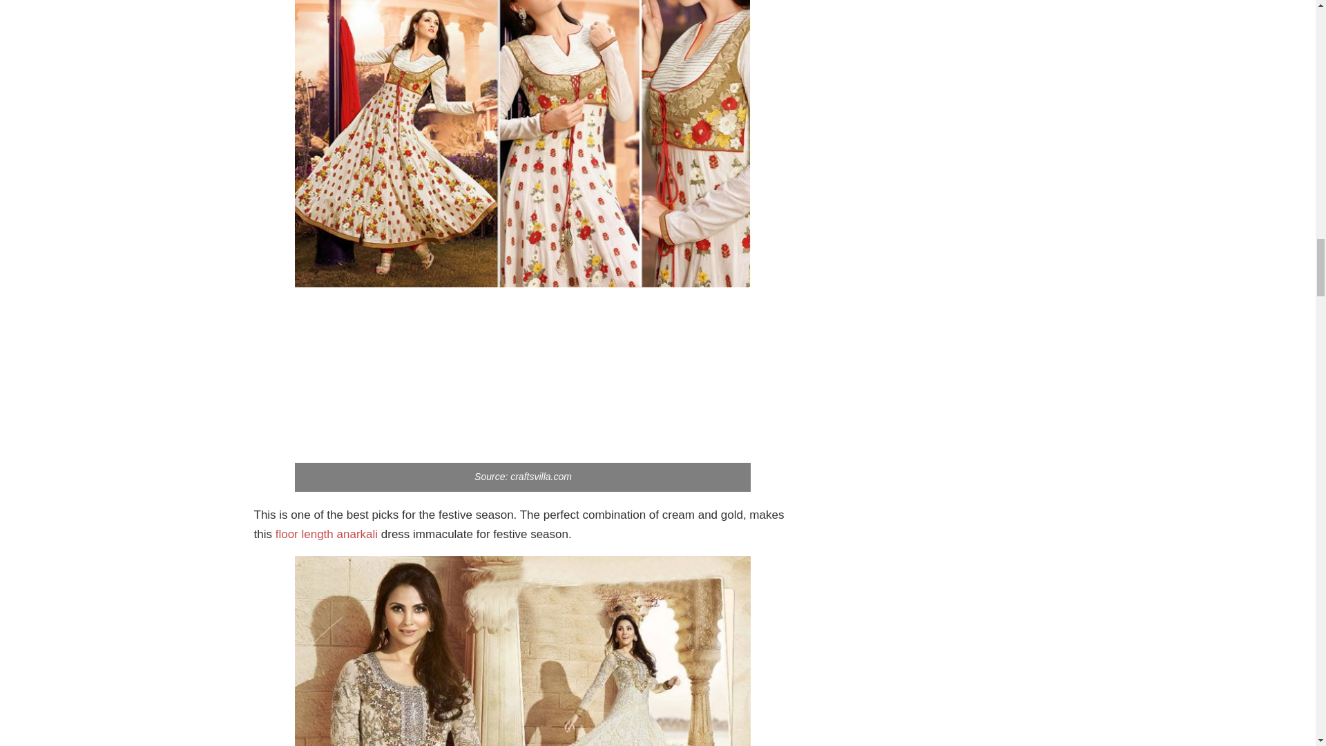  What do you see at coordinates (327, 534) in the screenshot?
I see `floor length anarkali` at bounding box center [327, 534].